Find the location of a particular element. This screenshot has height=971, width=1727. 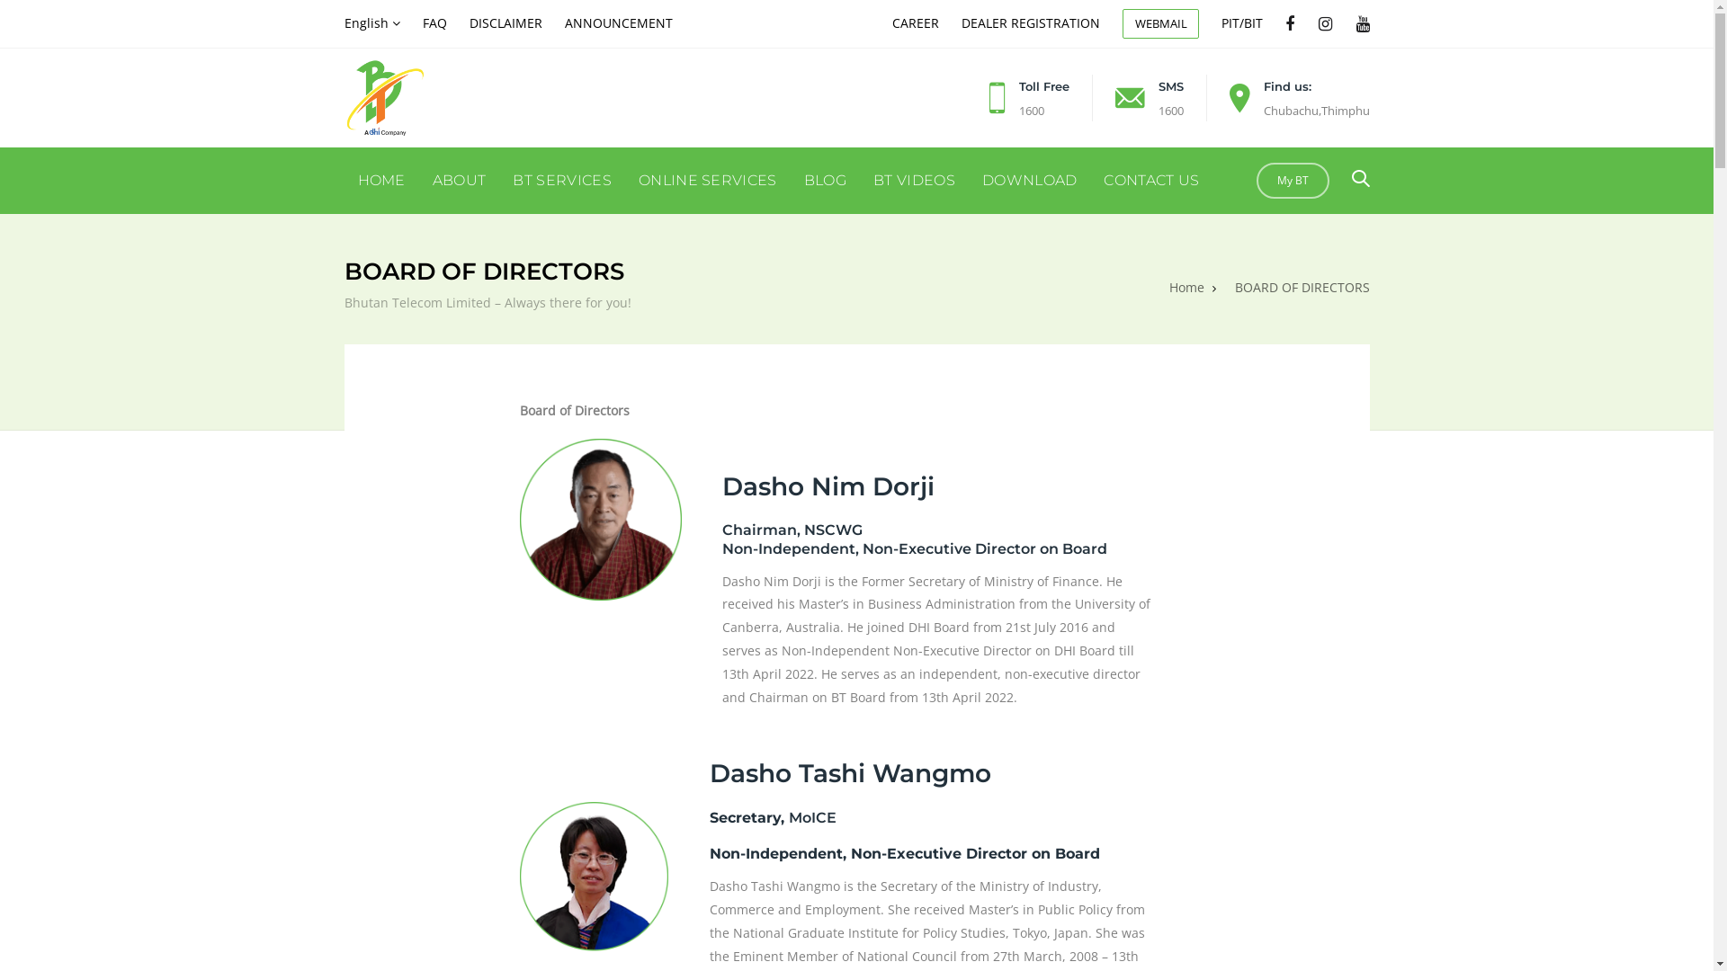

DOWNLOAD is located at coordinates (1030, 181).